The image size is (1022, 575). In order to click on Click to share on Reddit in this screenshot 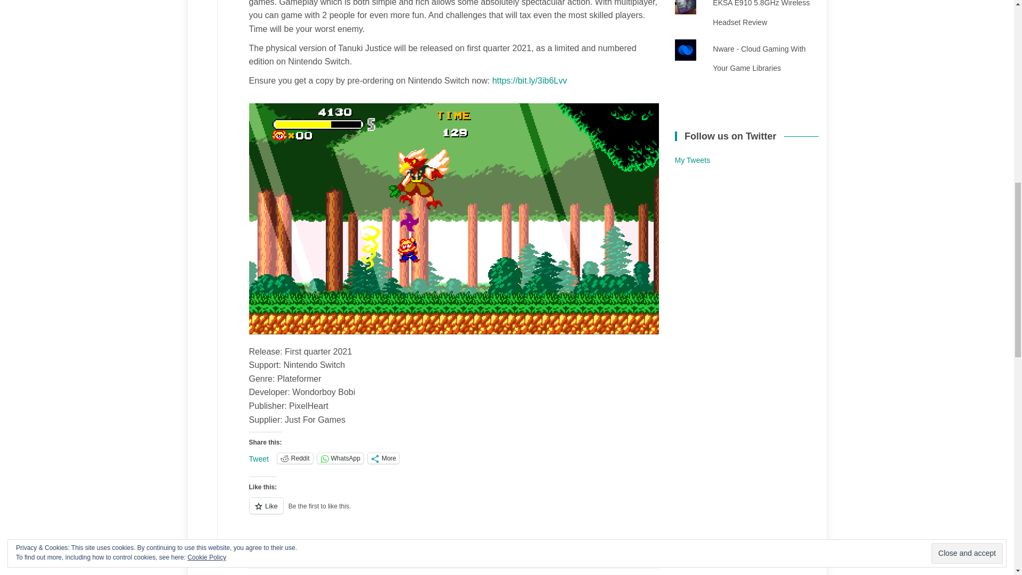, I will do `click(295, 458)`.